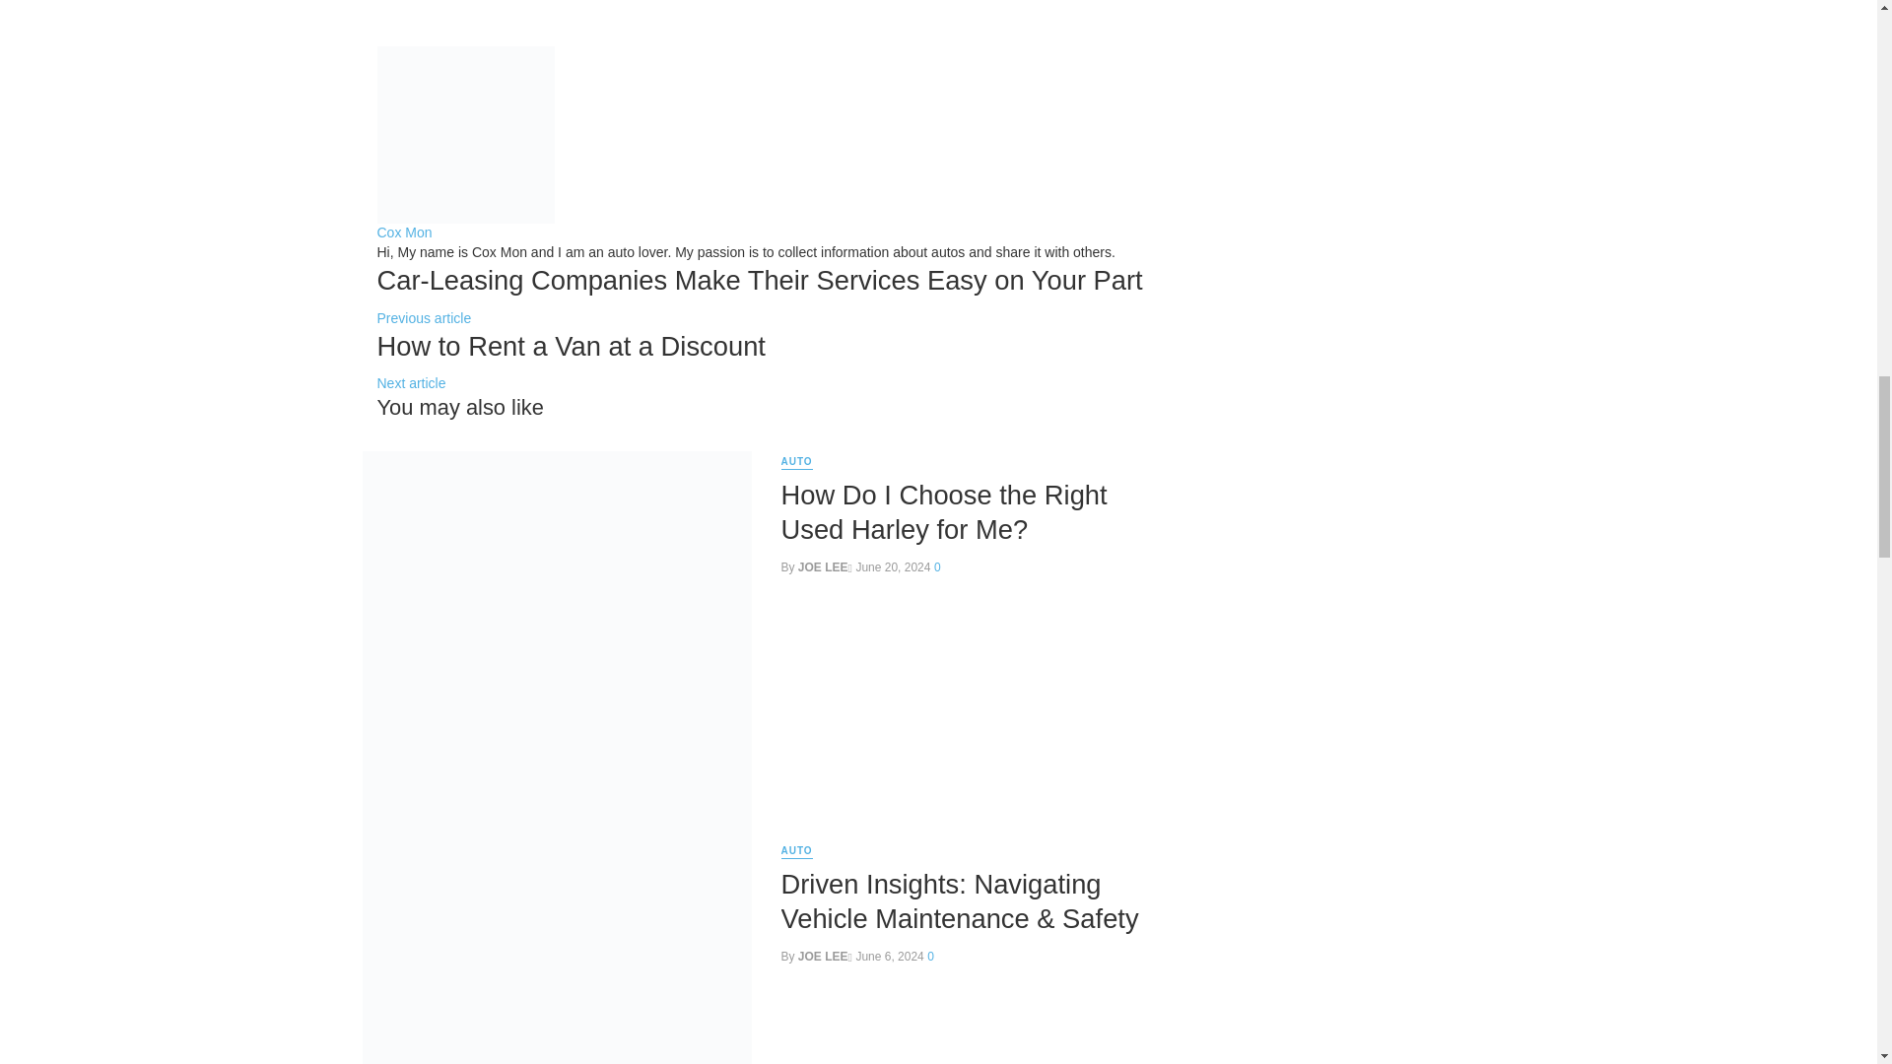 The image size is (1892, 1064). What do you see at coordinates (795, 463) in the screenshot?
I see `AUTO` at bounding box center [795, 463].